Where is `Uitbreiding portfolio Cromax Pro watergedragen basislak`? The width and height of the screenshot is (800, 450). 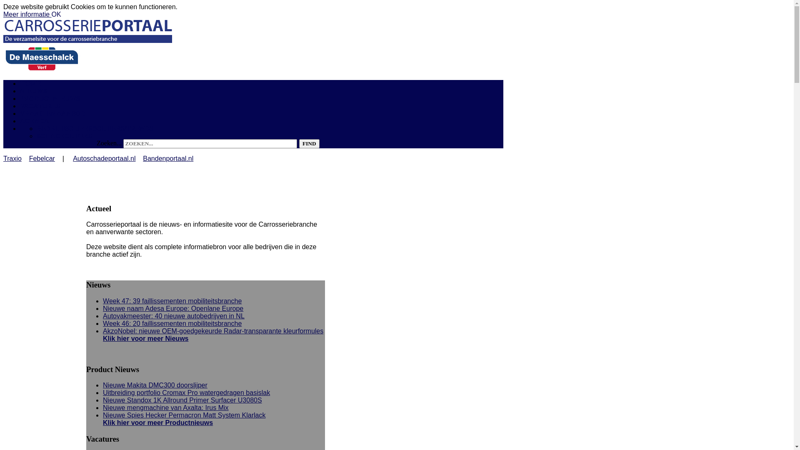
Uitbreiding portfolio Cromax Pro watergedragen basislak is located at coordinates (186, 392).